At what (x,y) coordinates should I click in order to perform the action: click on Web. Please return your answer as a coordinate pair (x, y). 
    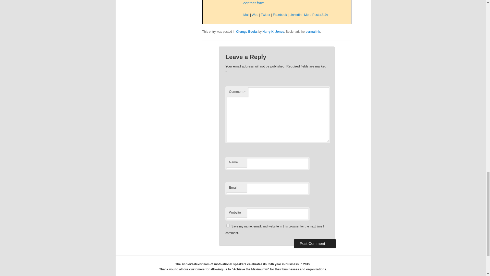
    Looking at the image, I should click on (255, 15).